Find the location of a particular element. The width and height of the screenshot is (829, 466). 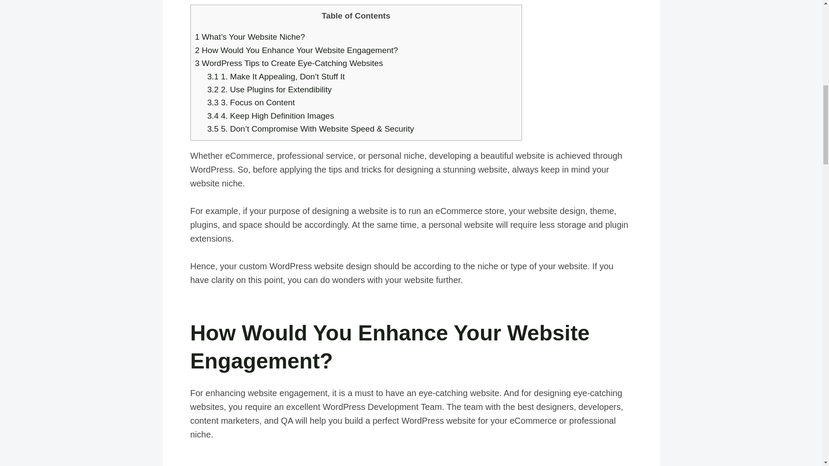

3 WordPress Tips to Create Eye-Catching Websites is located at coordinates (289, 63).